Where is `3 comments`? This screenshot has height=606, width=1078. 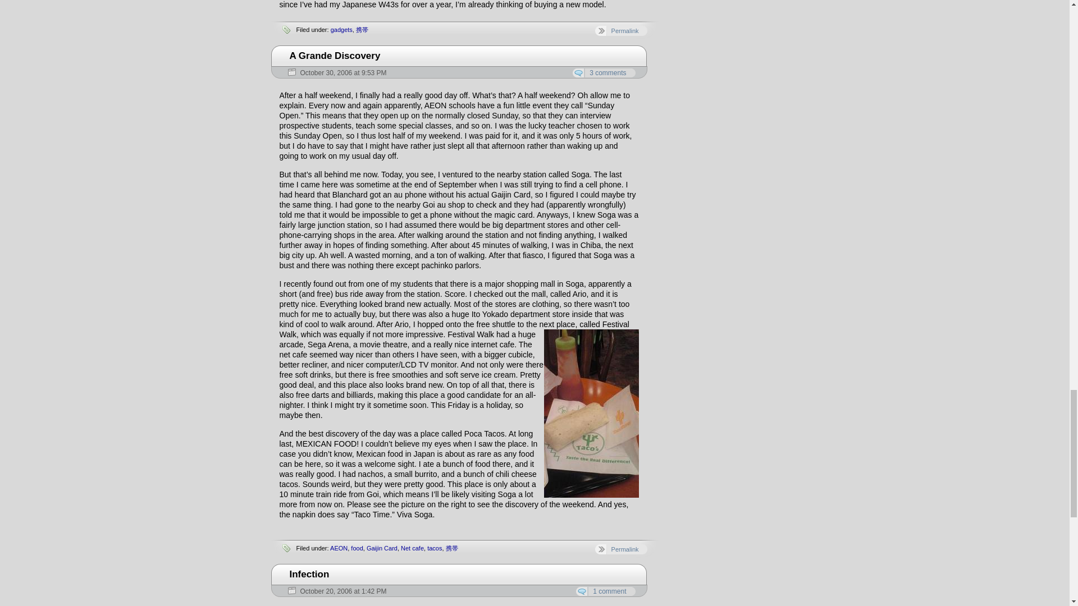
3 comments is located at coordinates (603, 73).